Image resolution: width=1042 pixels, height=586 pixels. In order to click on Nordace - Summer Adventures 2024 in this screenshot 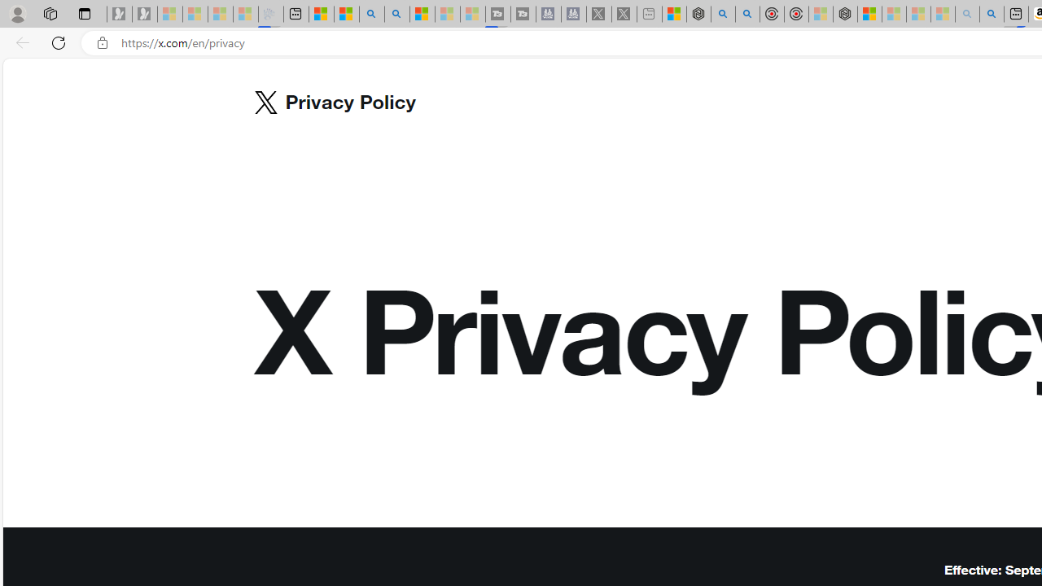, I will do `click(698, 15)`.